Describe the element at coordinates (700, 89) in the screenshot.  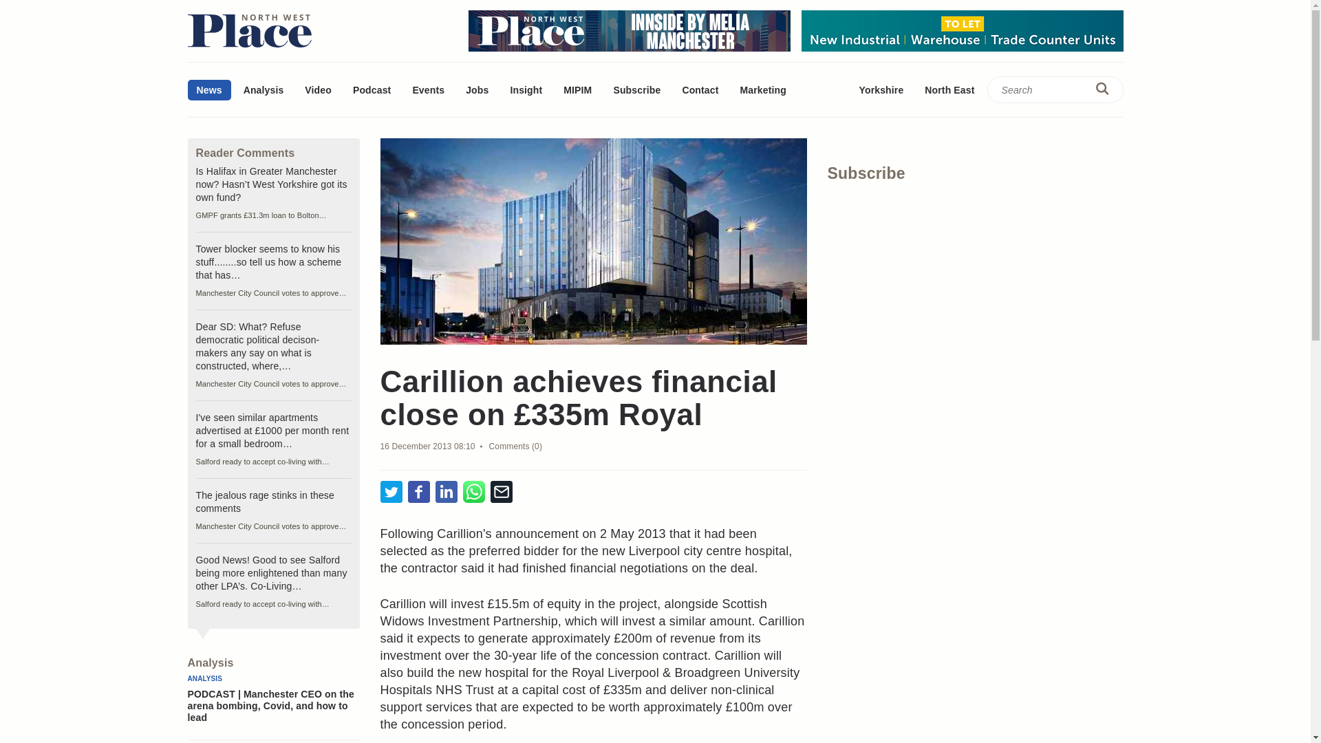
I see `Contact` at that location.